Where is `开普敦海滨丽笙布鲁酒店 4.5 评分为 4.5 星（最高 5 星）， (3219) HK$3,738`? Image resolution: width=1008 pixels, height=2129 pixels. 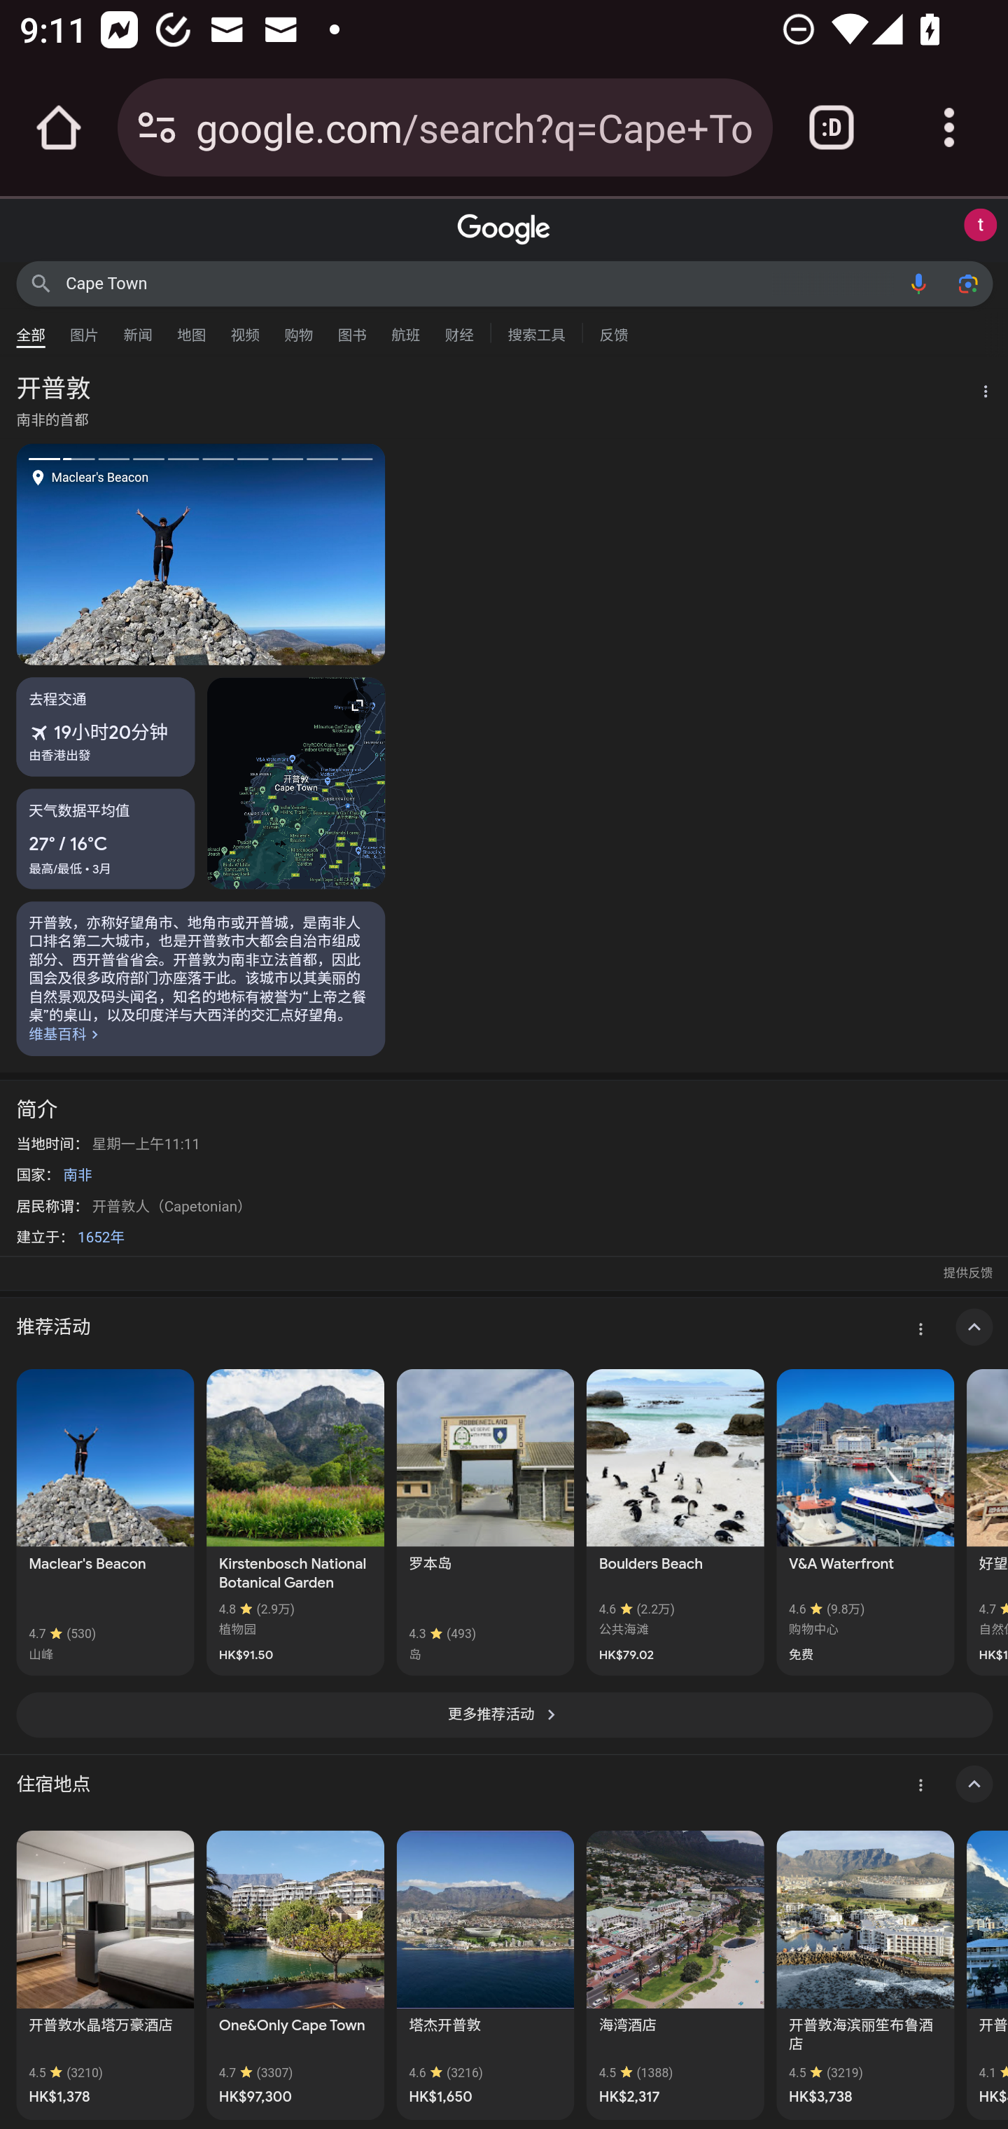 开普敦海滨丽笙布鲁酒店 4.5 评分为 4.5 星（最高 5 星）， (3219) HK$3,738 is located at coordinates (865, 1974).